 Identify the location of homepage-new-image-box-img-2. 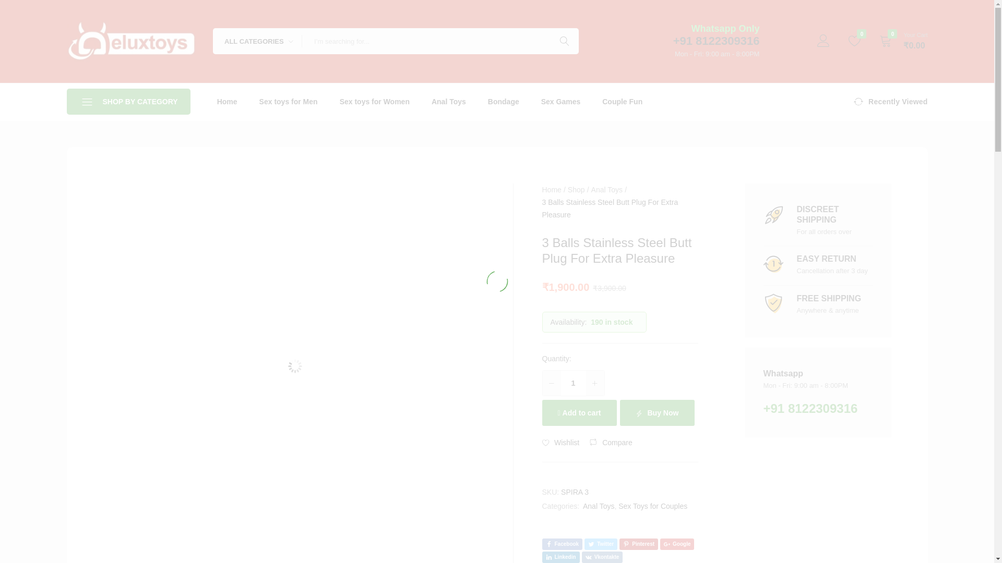
(773, 264).